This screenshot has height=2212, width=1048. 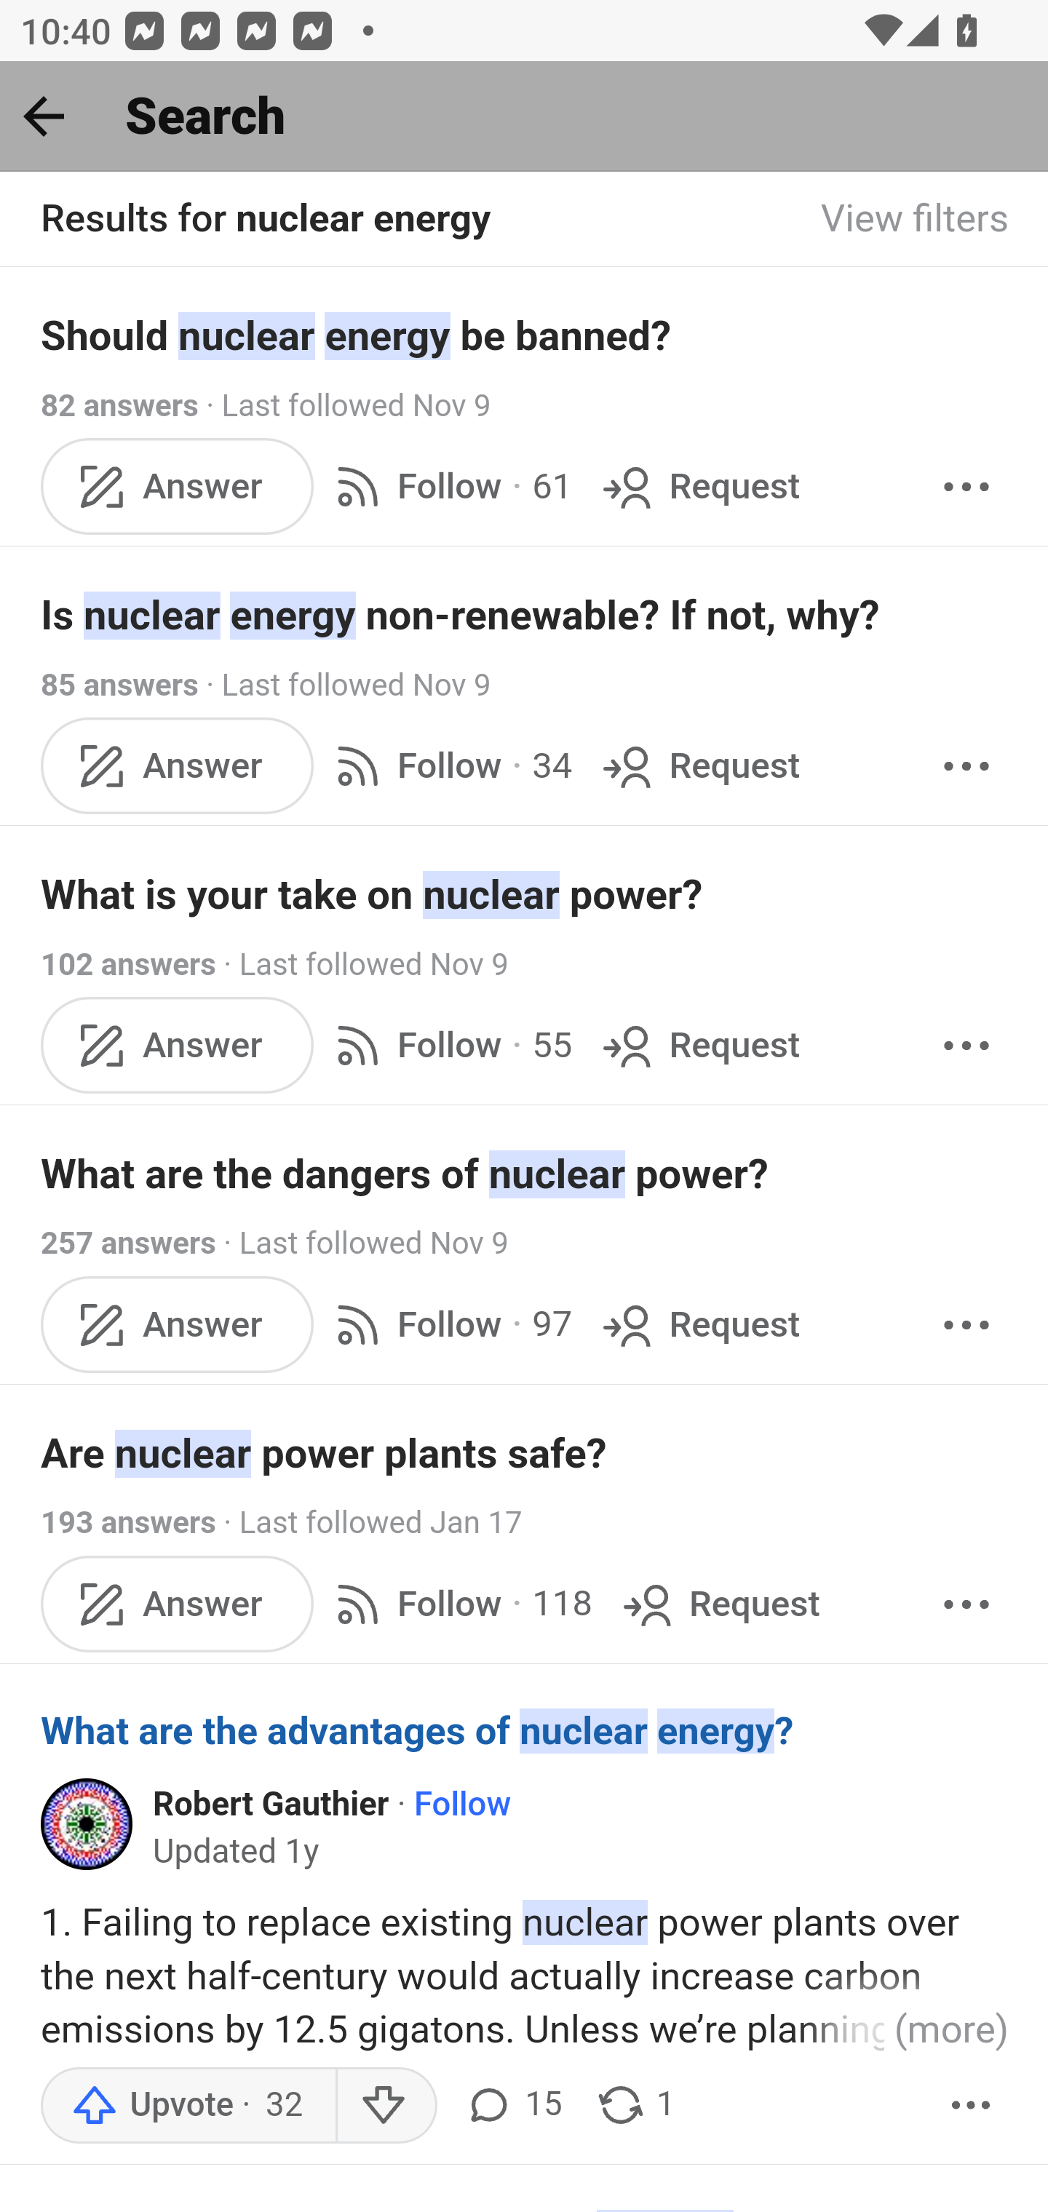 I want to click on Follow · 118, so click(x=458, y=1604).